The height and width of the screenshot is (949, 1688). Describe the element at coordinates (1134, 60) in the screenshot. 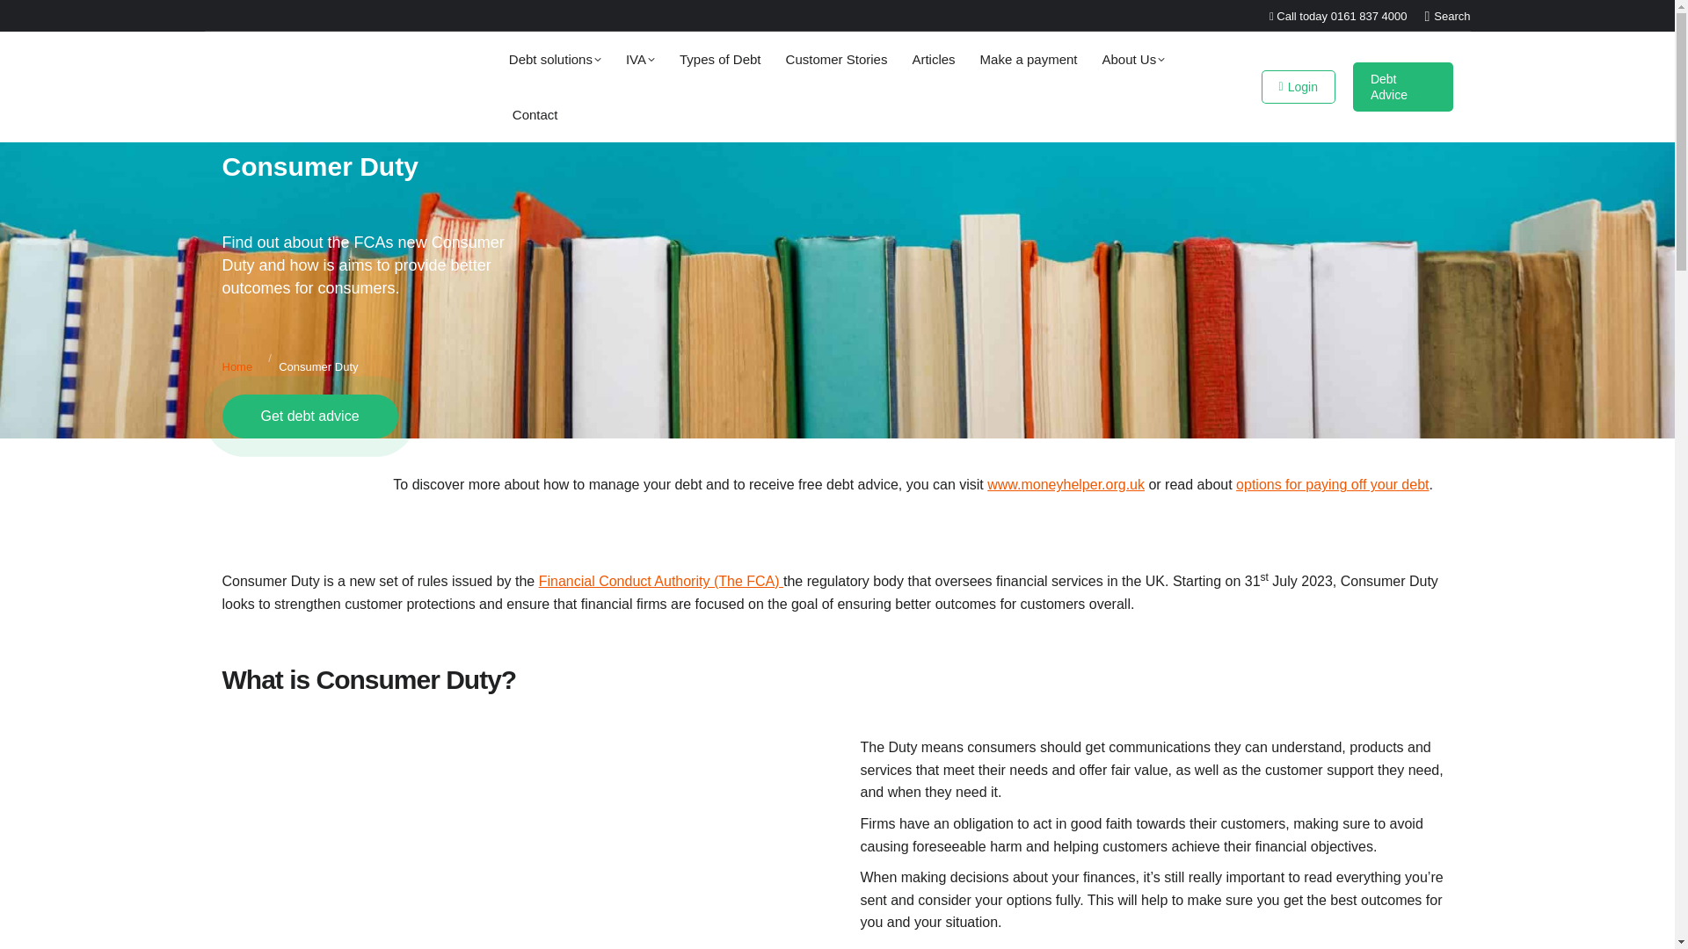

I see `About Us` at that location.